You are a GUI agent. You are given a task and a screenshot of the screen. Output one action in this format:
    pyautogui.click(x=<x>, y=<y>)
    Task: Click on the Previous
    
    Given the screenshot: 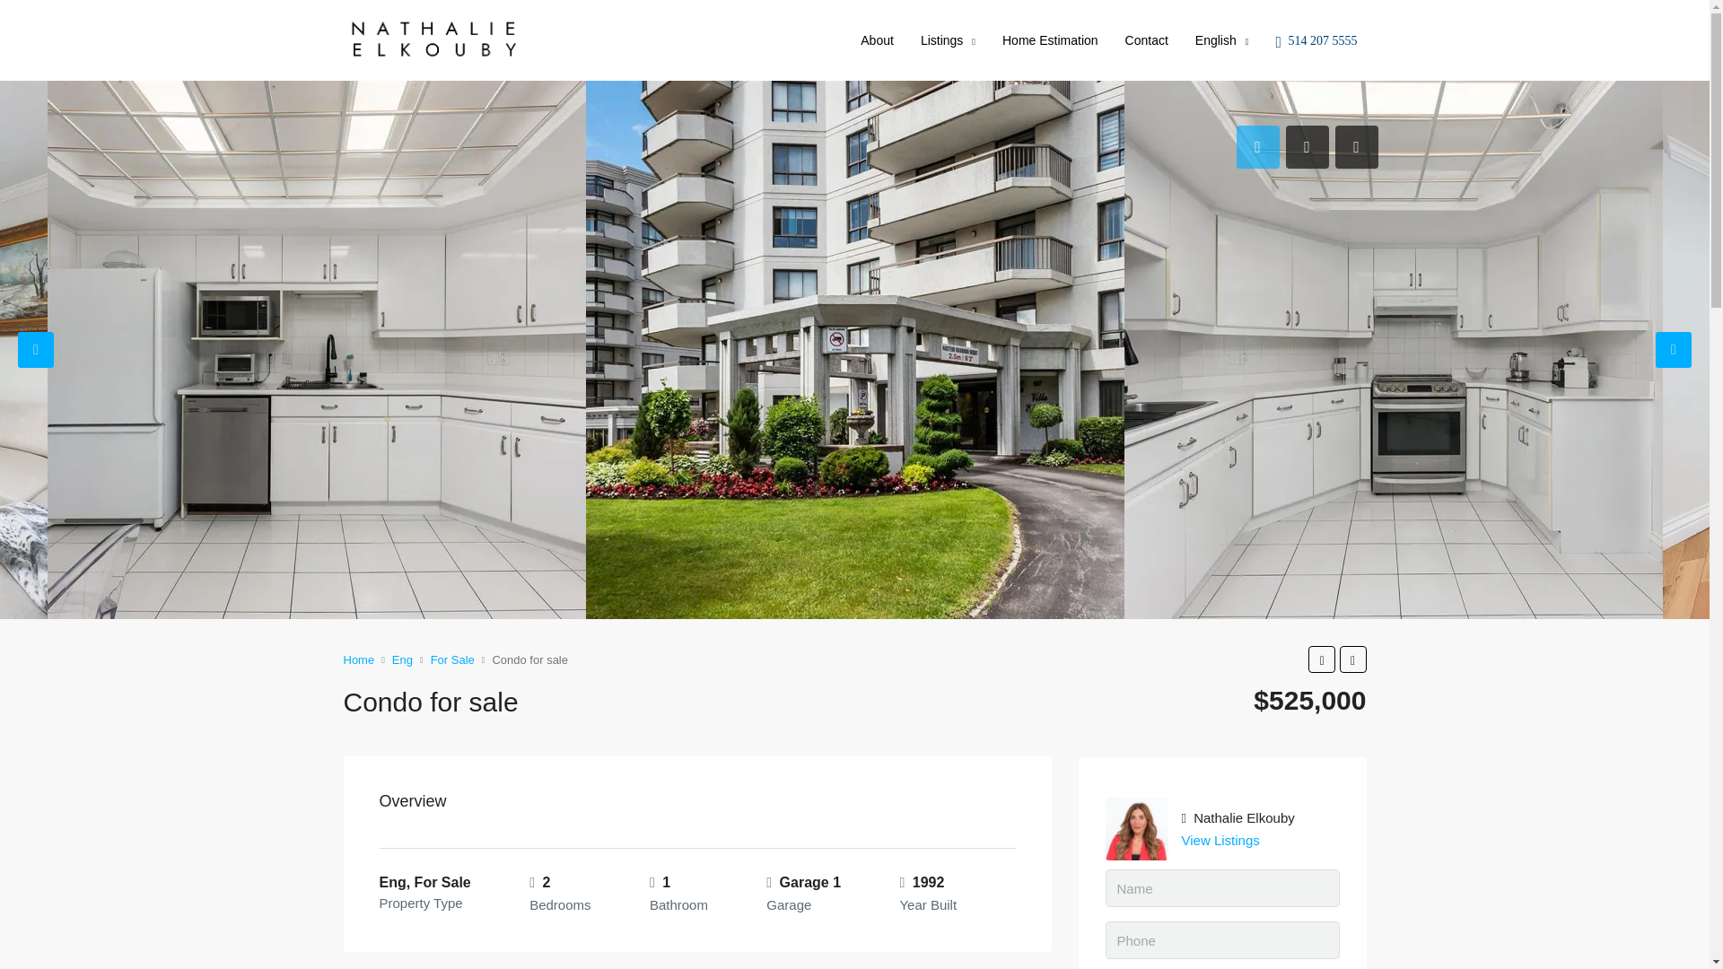 What is the action you would take?
    pyautogui.click(x=35, y=350)
    